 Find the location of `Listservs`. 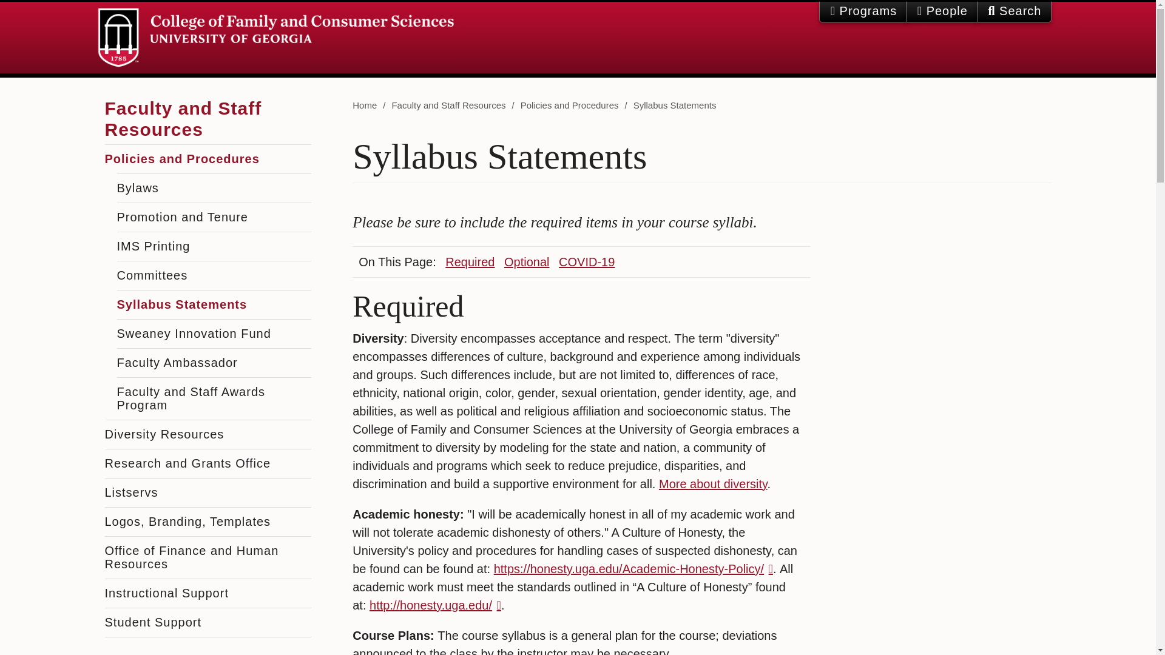

Listservs is located at coordinates (208, 492).